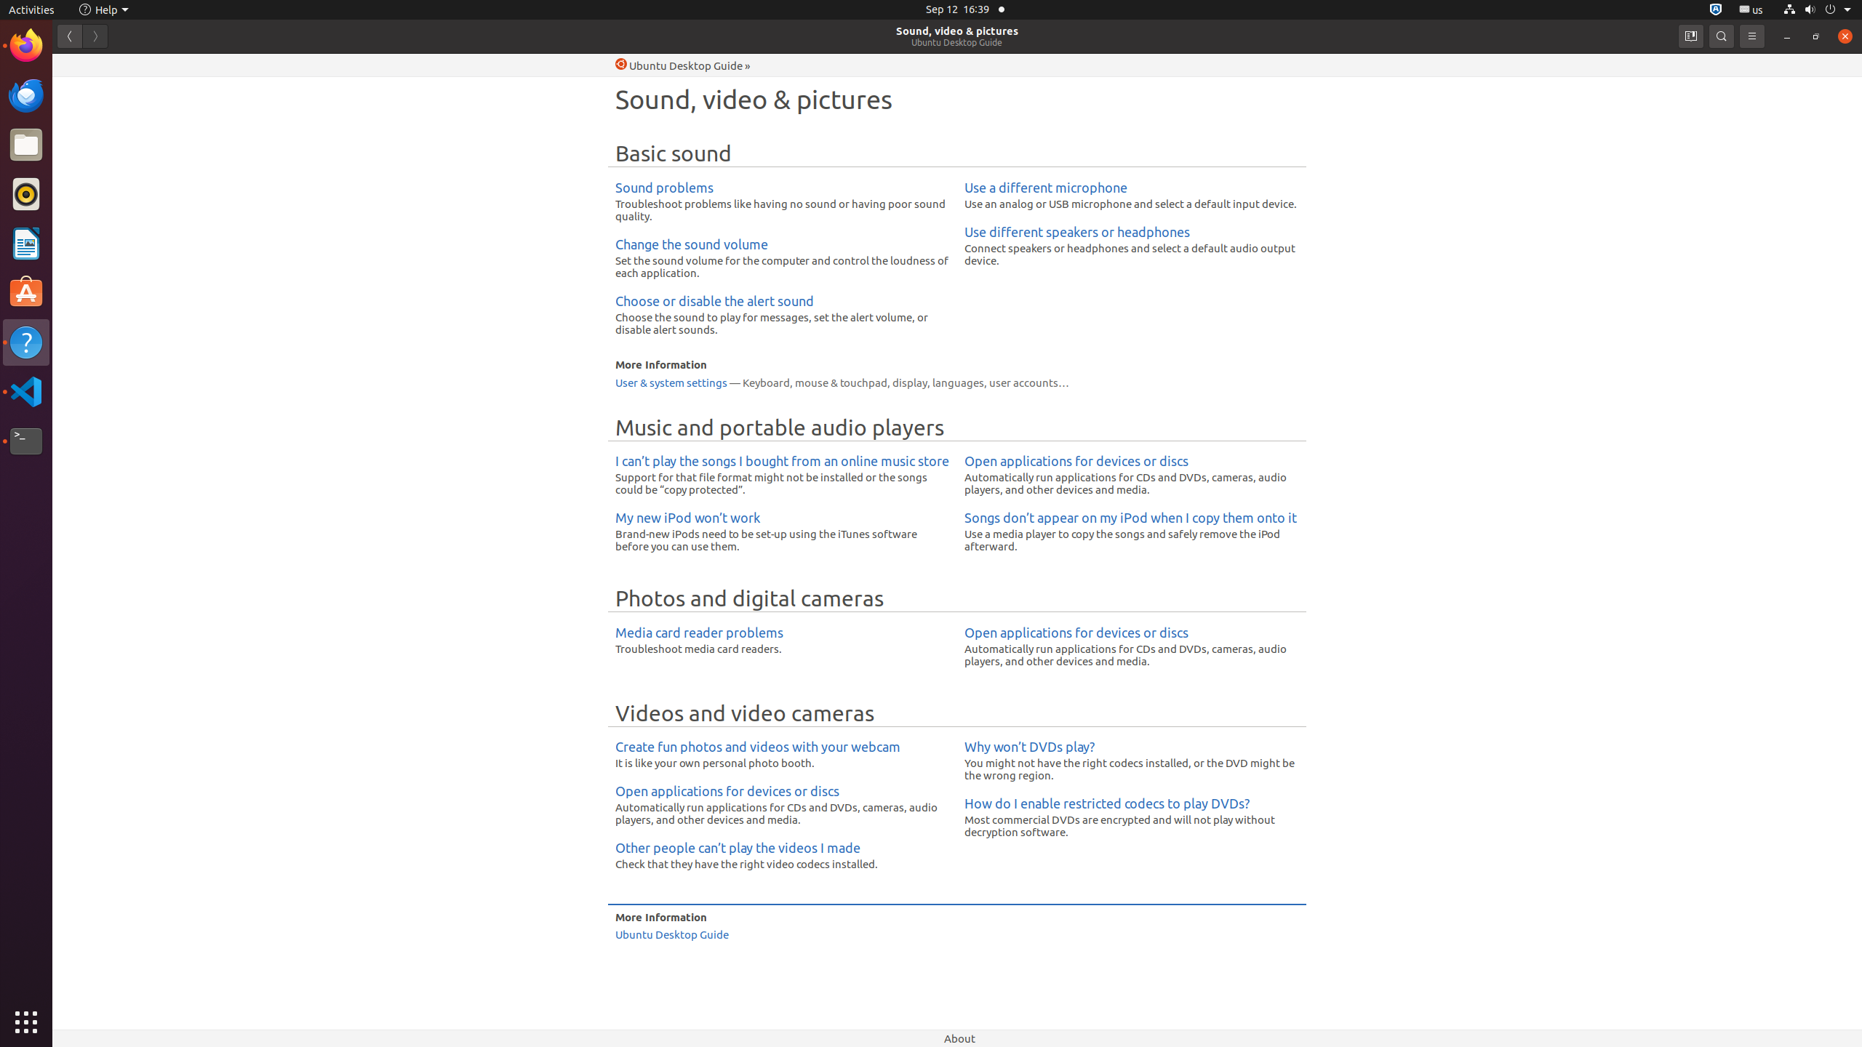 The width and height of the screenshot is (1862, 1047). I want to click on Firefox Web Browser, so click(26, 46).